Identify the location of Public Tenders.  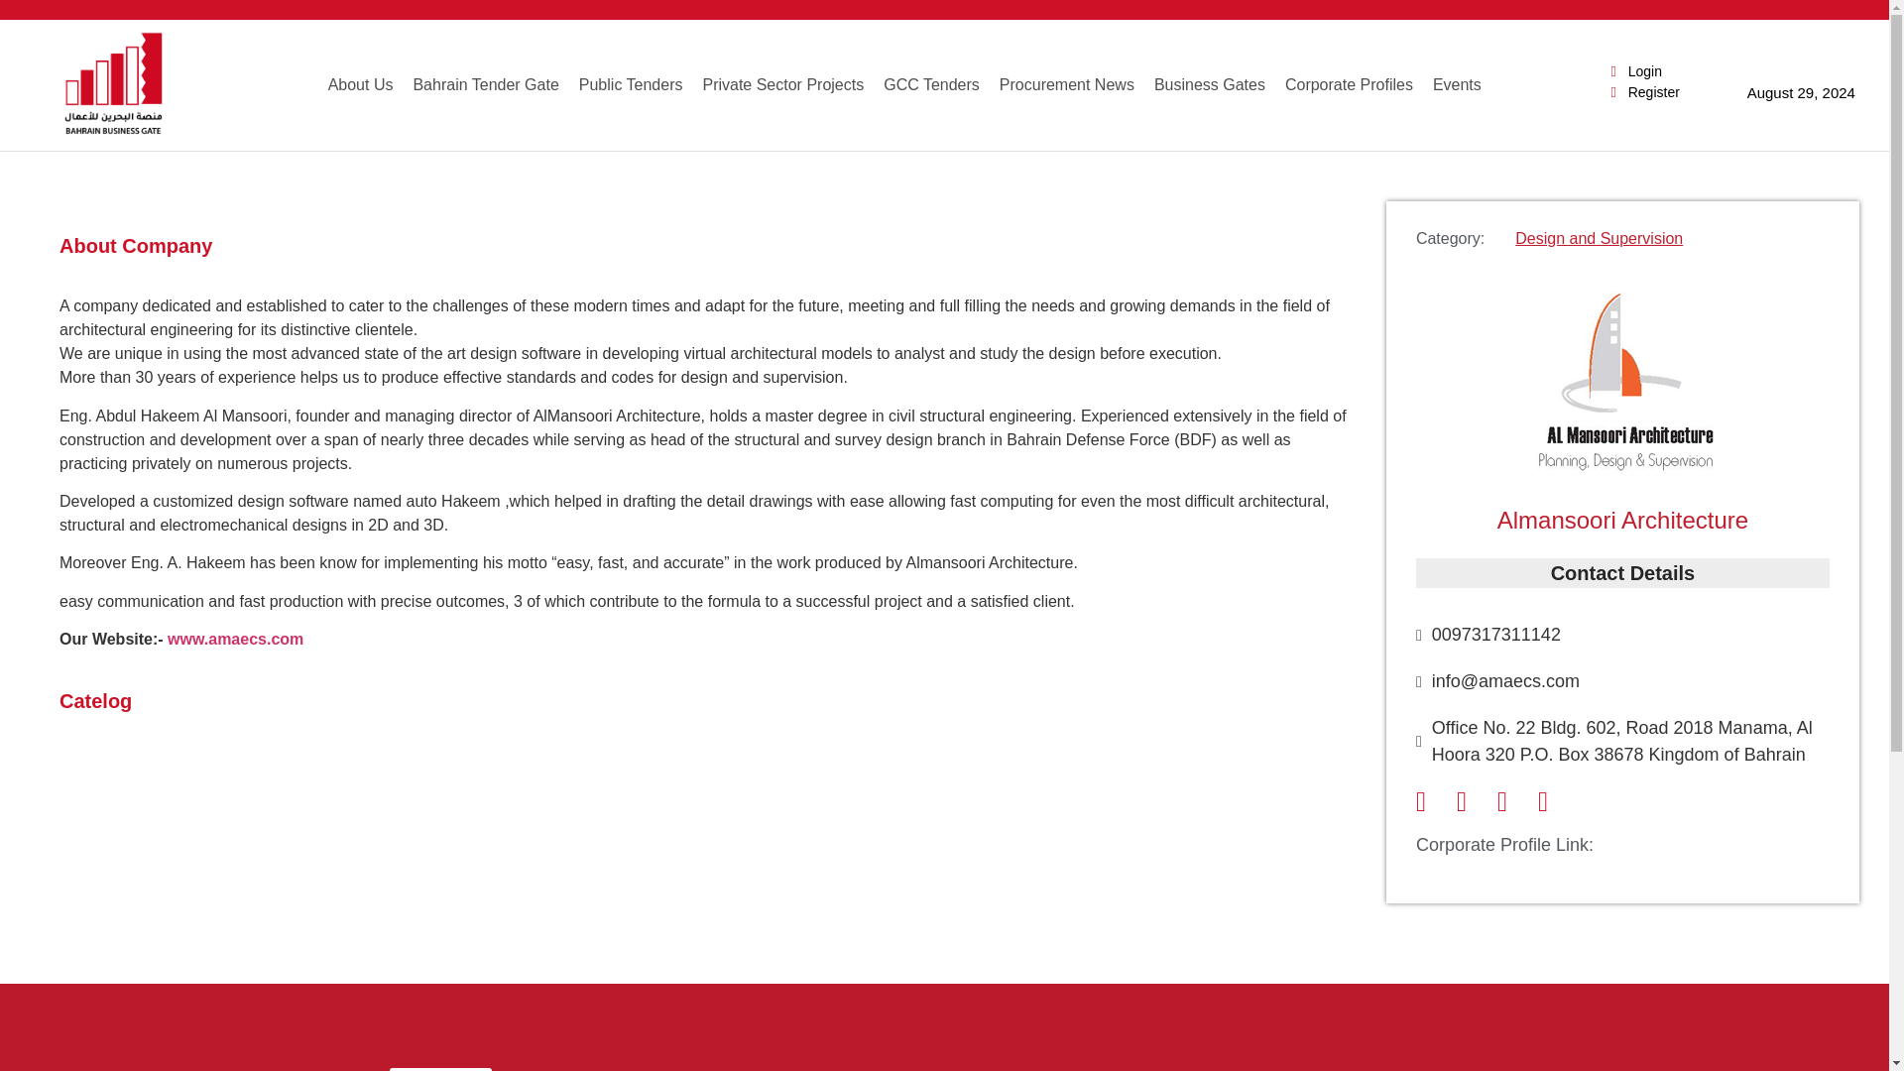
(631, 85).